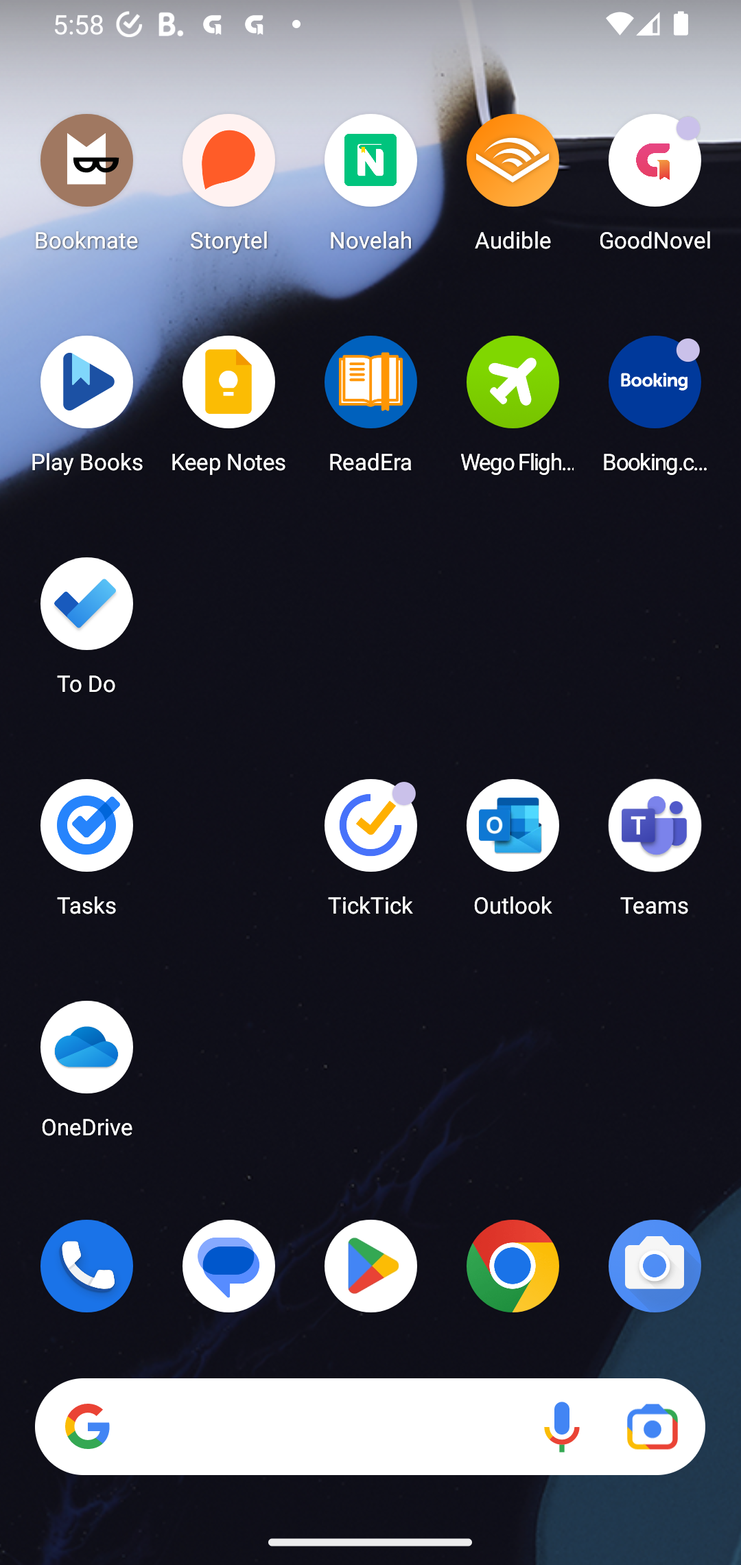 The width and height of the screenshot is (741, 1565). What do you see at coordinates (229, 188) in the screenshot?
I see `Storytel` at bounding box center [229, 188].